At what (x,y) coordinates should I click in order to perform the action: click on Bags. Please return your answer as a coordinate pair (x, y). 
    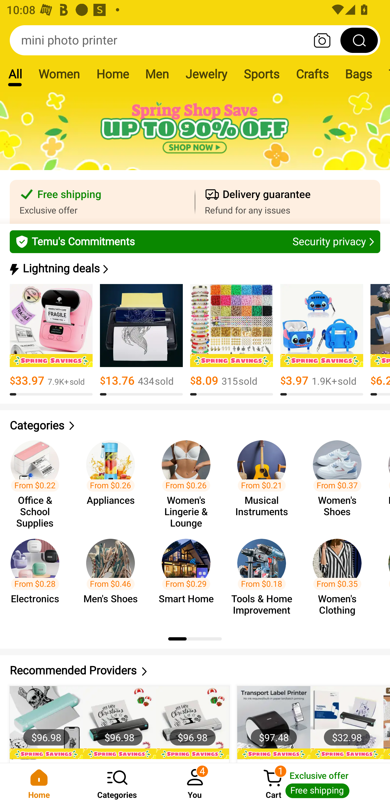
    Looking at the image, I should click on (359, 74).